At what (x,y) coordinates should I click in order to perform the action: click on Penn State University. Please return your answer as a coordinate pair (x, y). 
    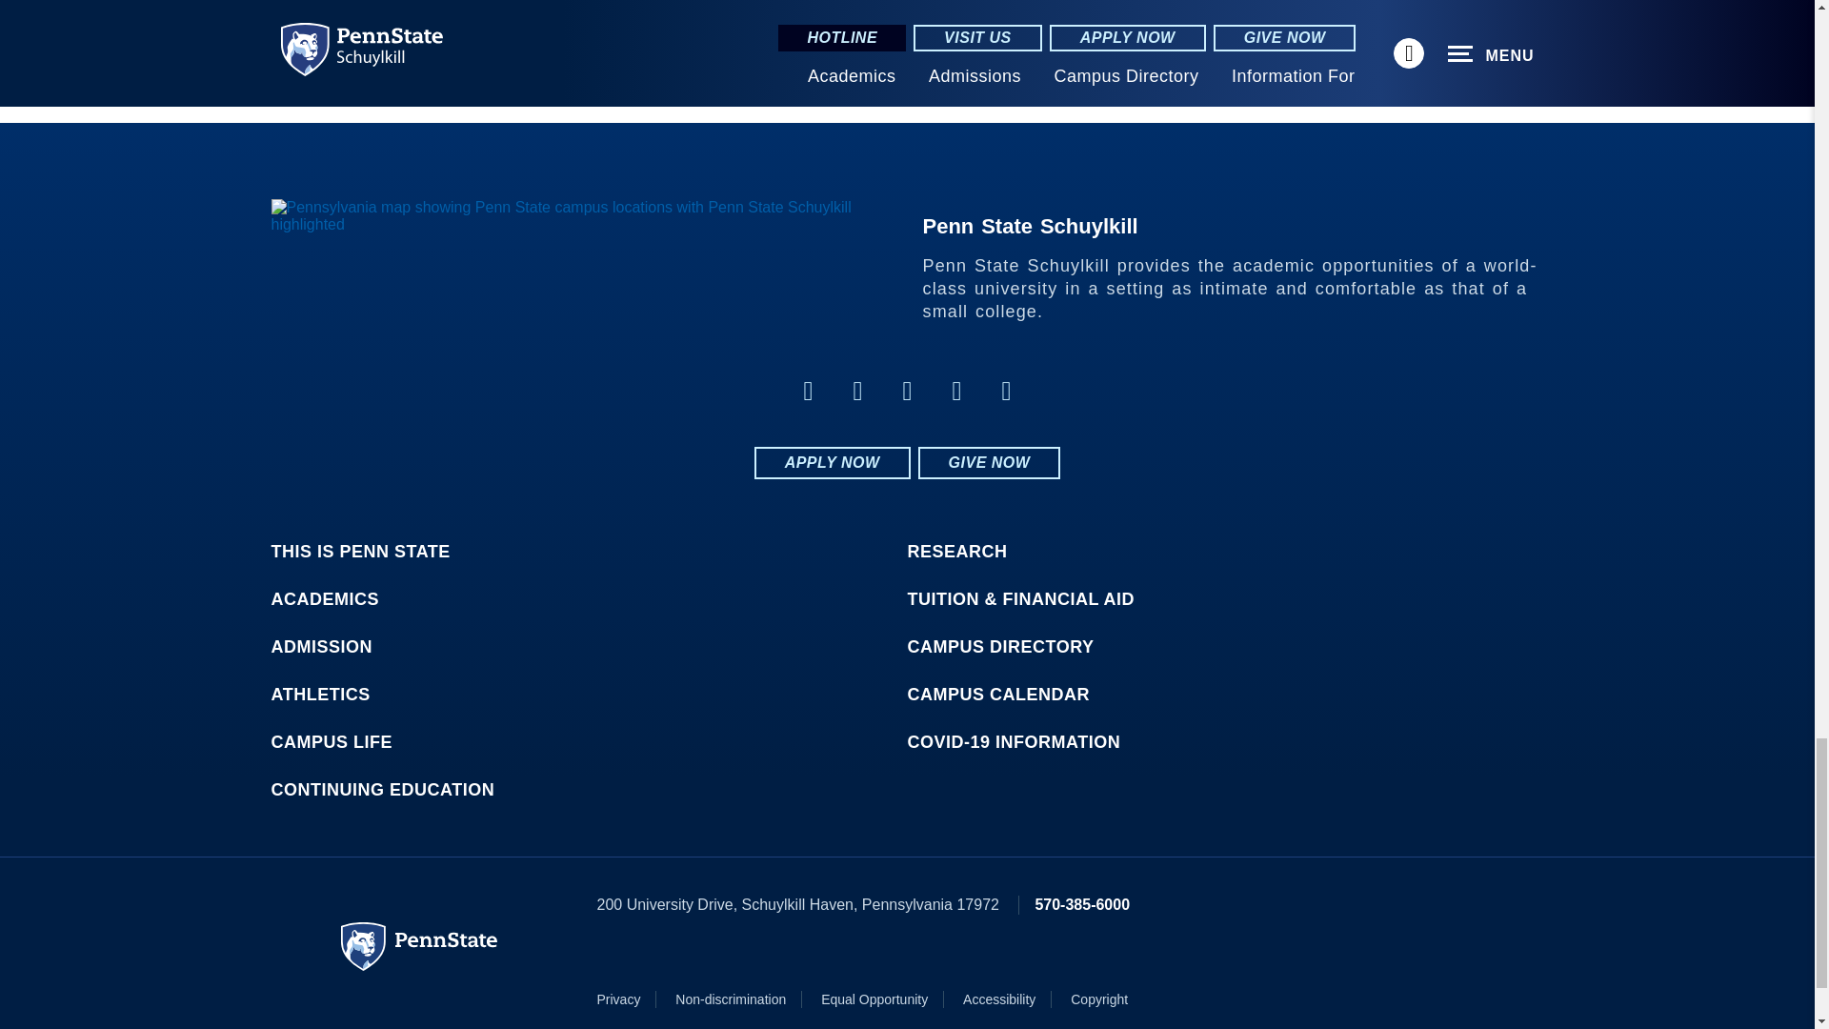
    Looking at the image, I should click on (419, 946).